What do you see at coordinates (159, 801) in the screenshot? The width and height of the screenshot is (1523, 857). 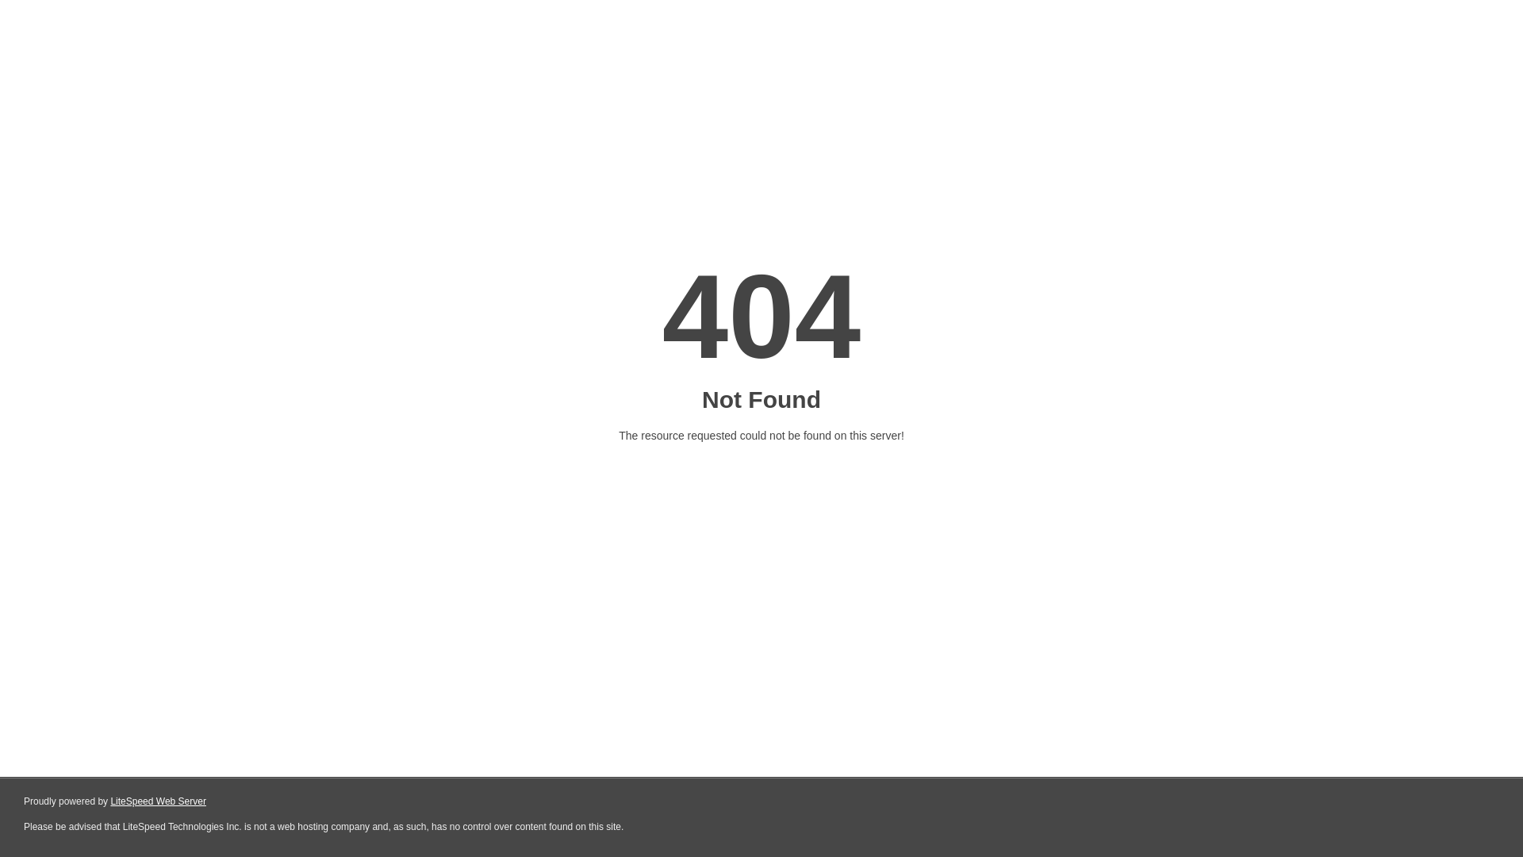 I see `LiteSpeed Web Server` at bounding box center [159, 801].